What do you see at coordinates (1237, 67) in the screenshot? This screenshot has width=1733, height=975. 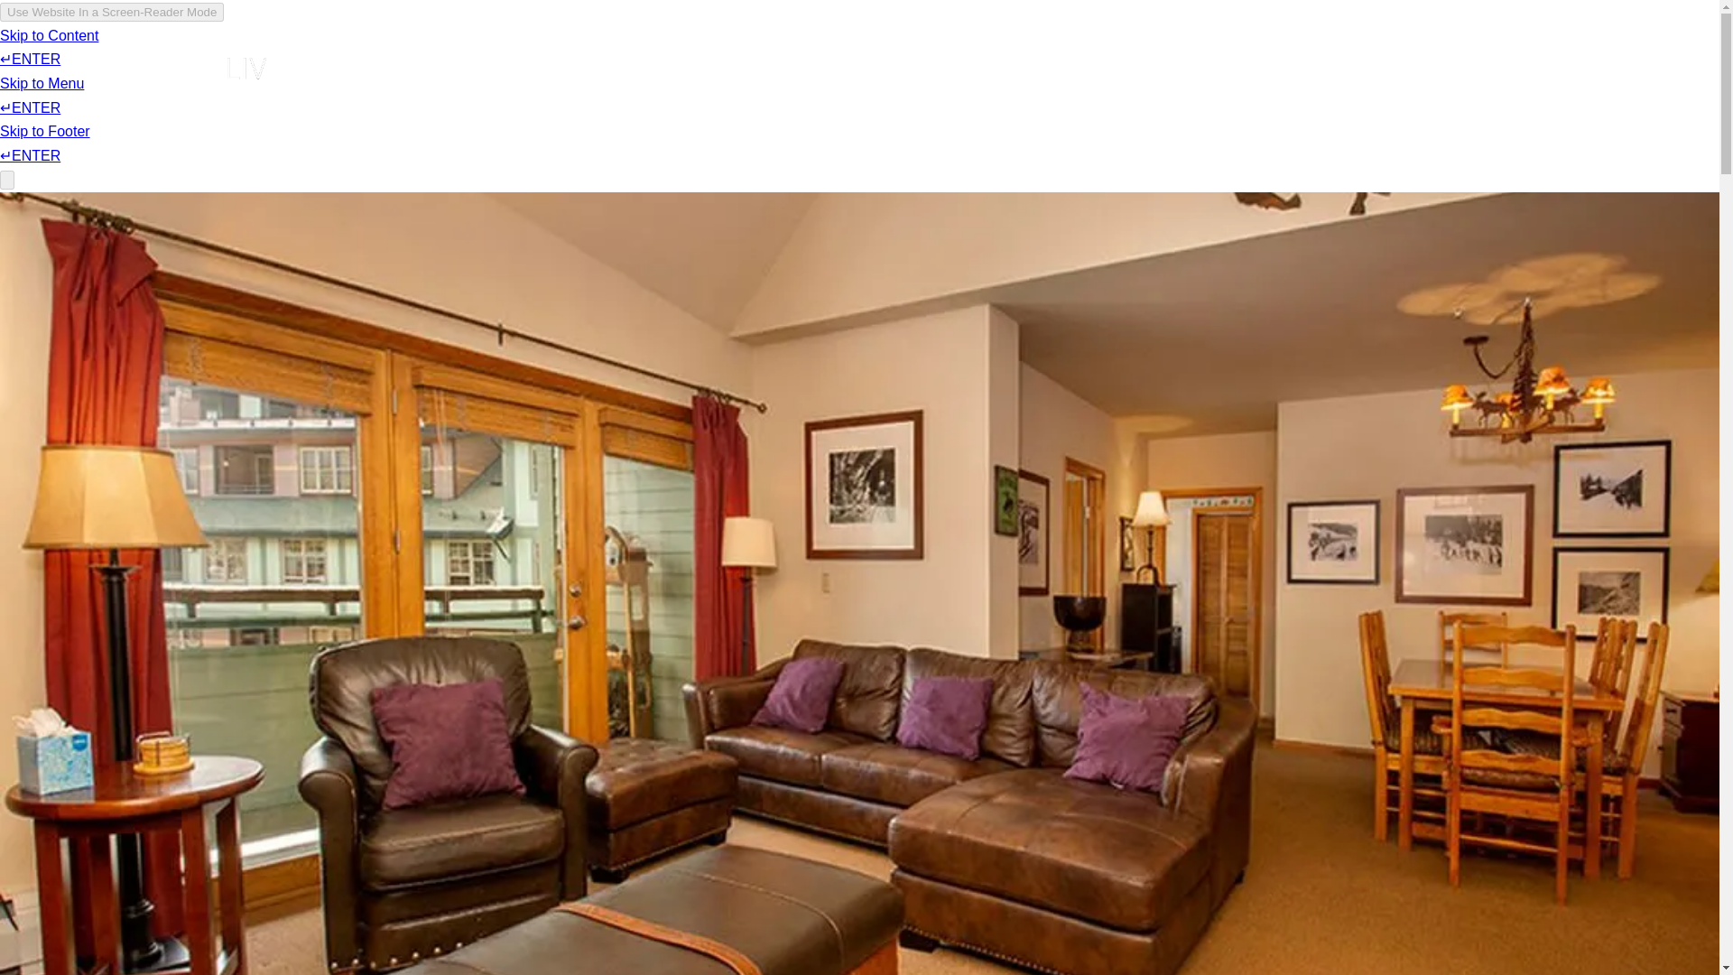 I see `TESTIMONIALS` at bounding box center [1237, 67].